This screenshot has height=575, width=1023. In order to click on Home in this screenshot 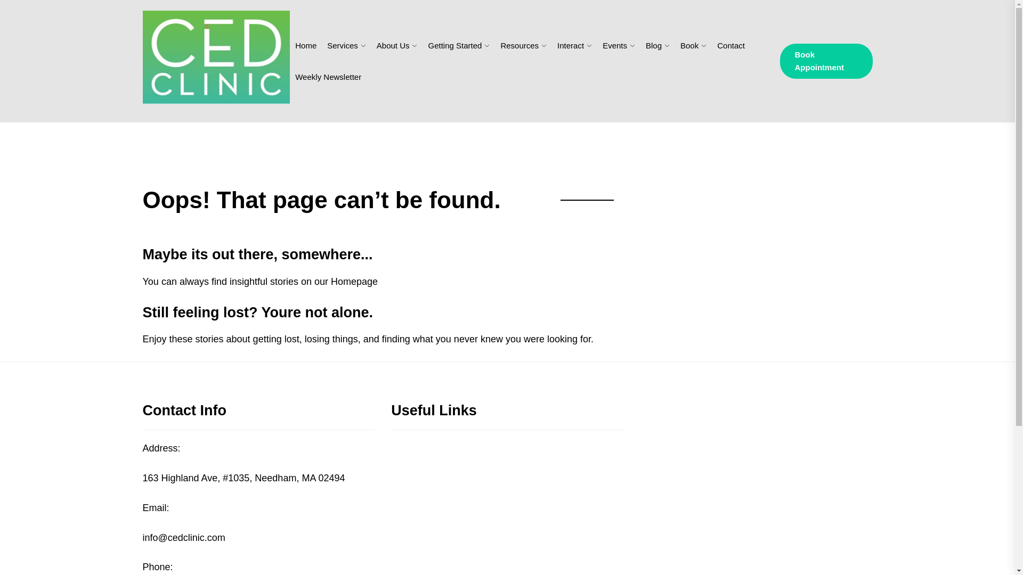, I will do `click(306, 45)`.